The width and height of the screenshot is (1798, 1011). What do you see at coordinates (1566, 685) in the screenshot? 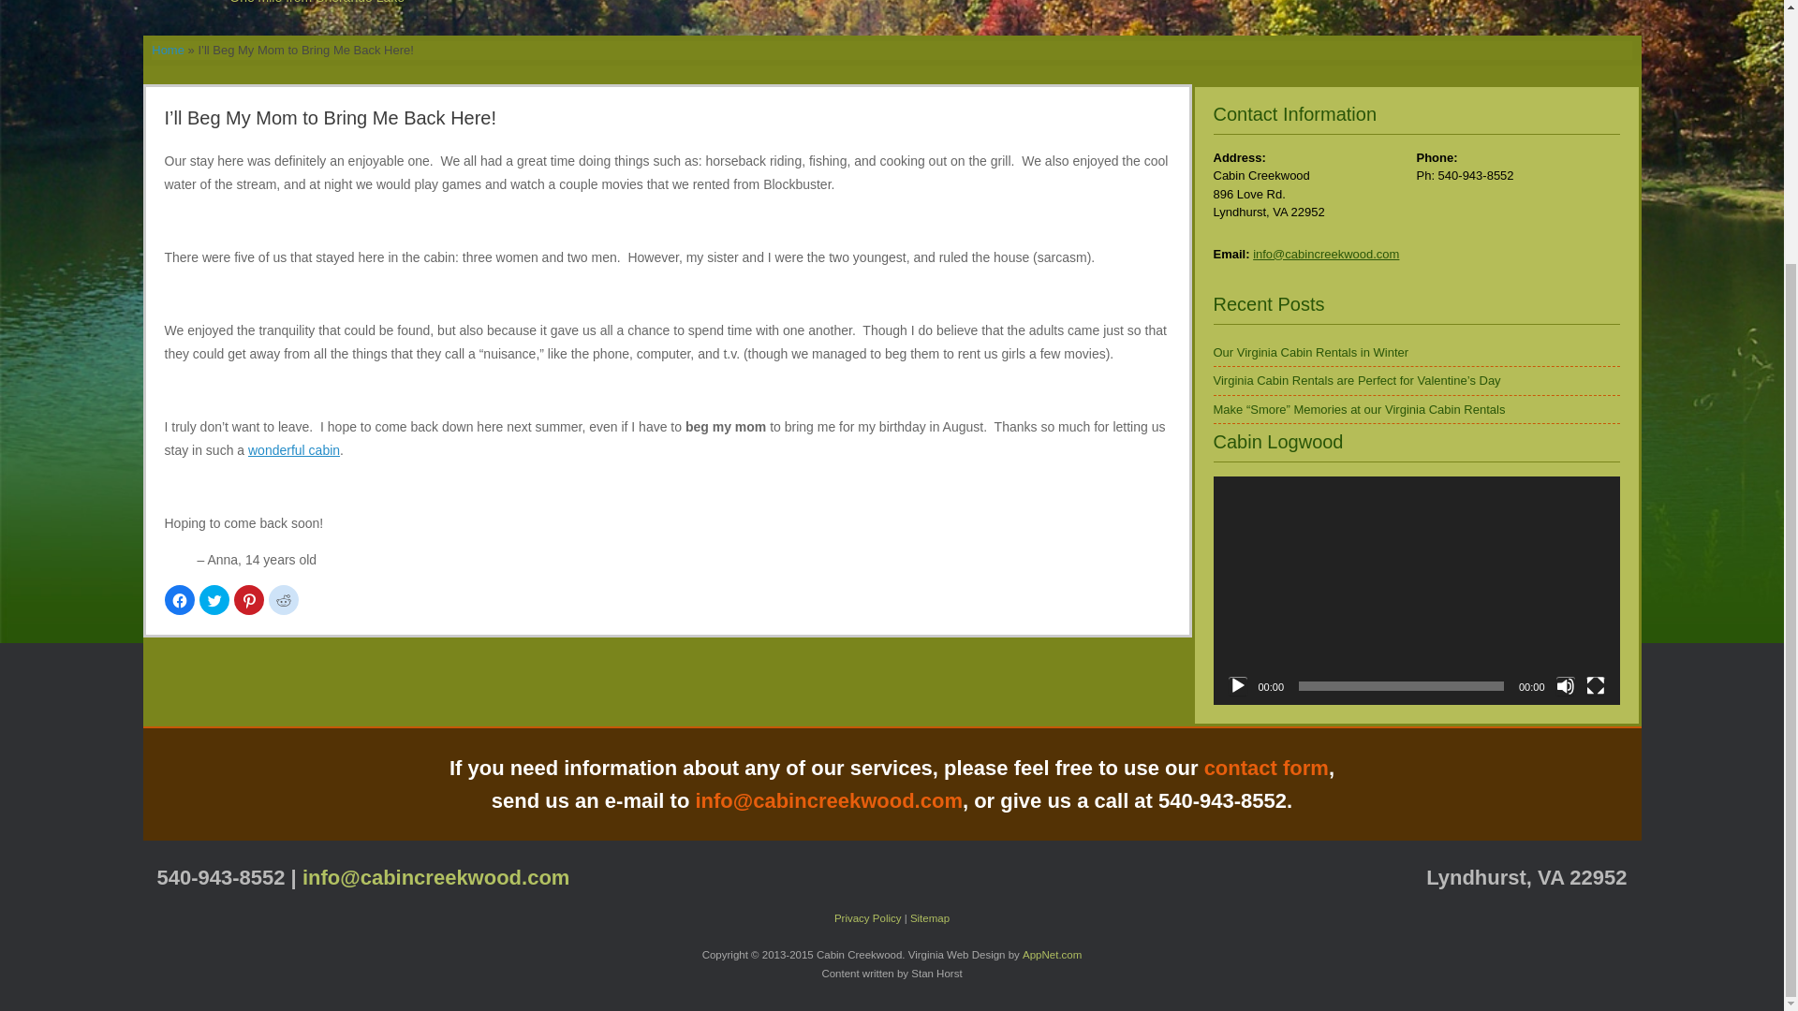
I see `Mute` at bounding box center [1566, 685].